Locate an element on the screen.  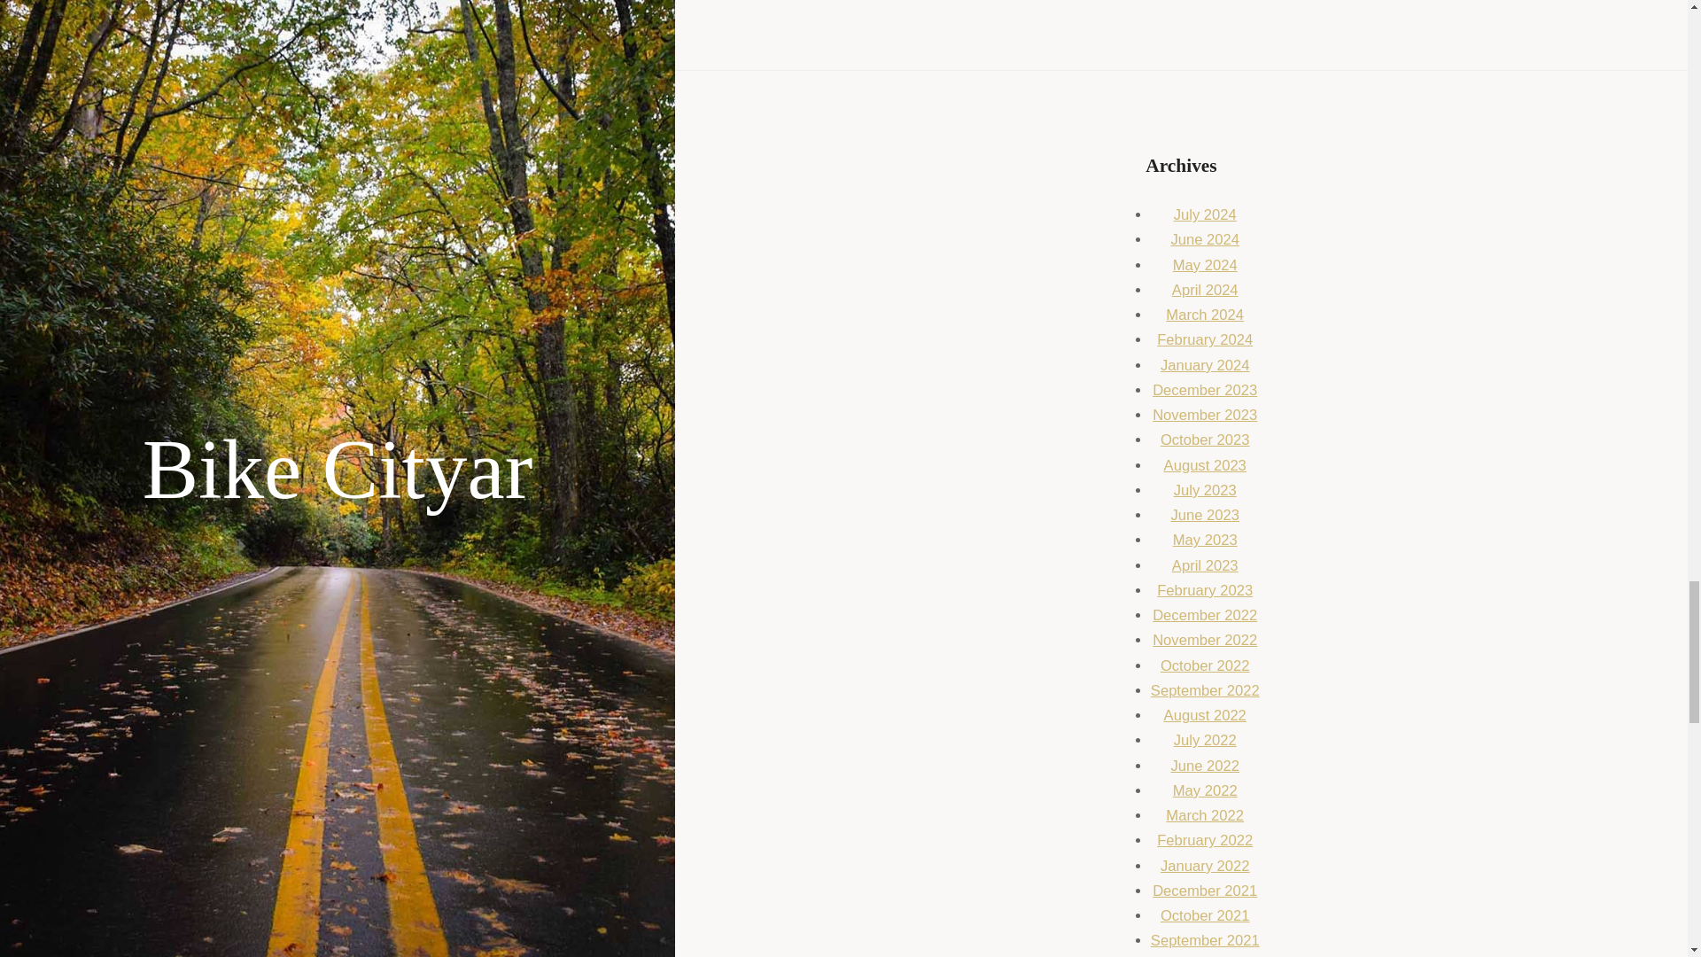
July 2022 is located at coordinates (1205, 740).